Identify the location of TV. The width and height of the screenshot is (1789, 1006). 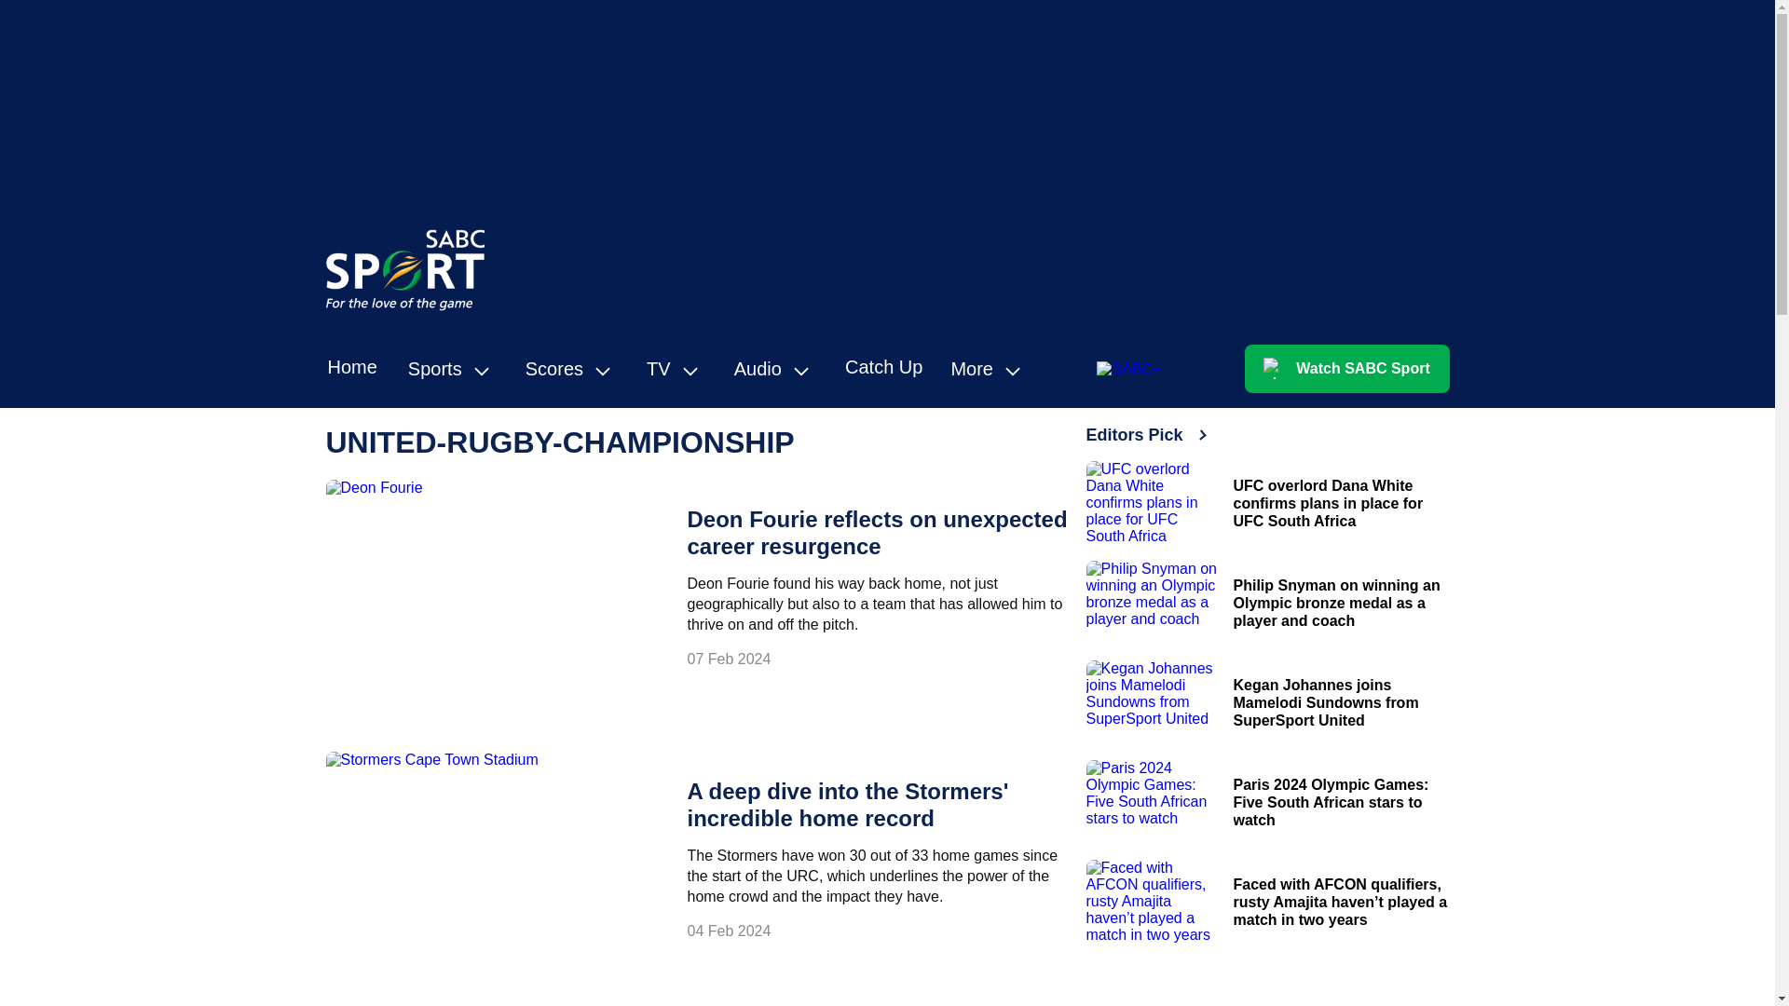
(676, 368).